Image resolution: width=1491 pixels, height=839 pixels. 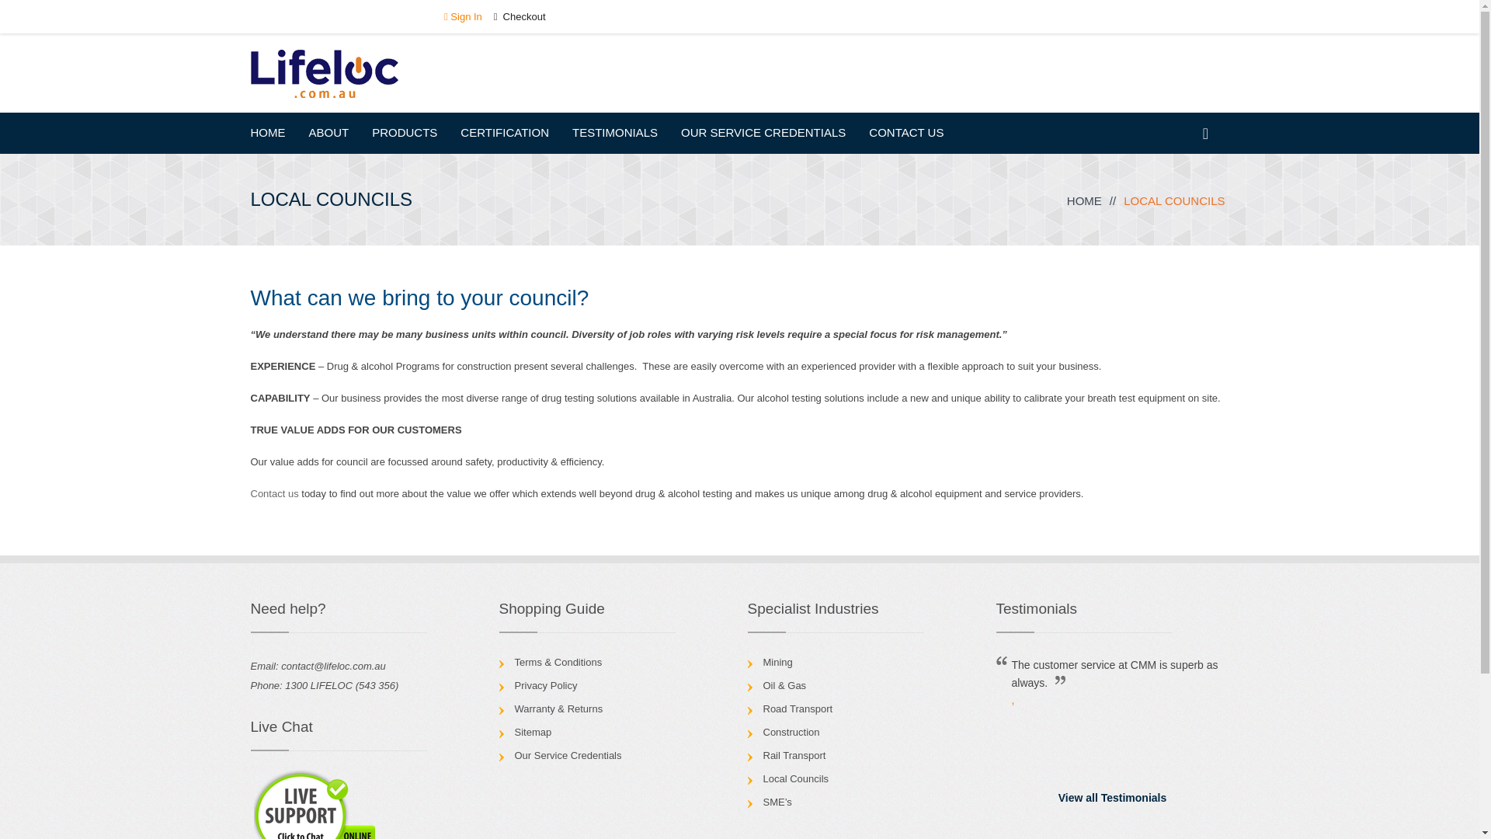 I want to click on Rail Transport, so click(x=794, y=755).